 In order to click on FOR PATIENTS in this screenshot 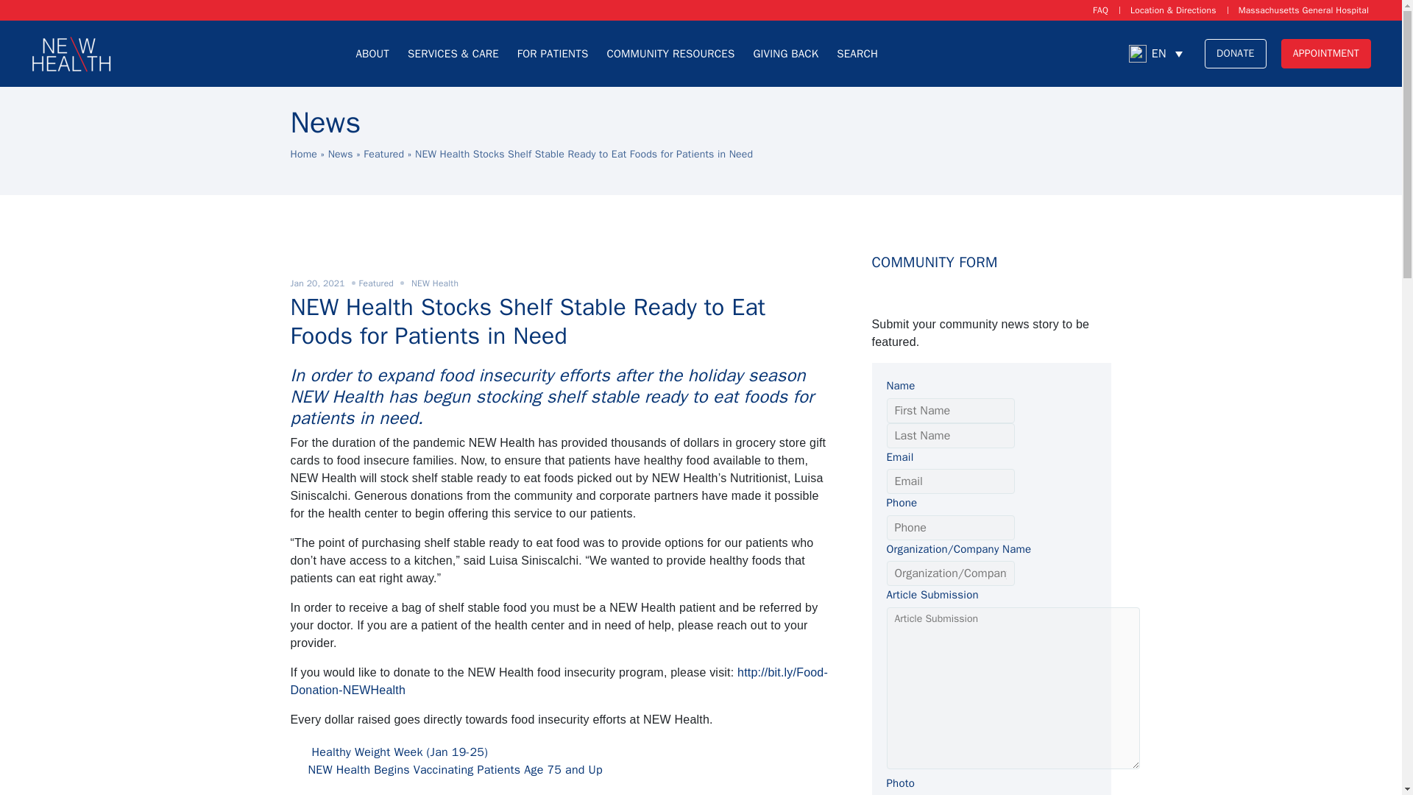, I will do `click(553, 53)`.